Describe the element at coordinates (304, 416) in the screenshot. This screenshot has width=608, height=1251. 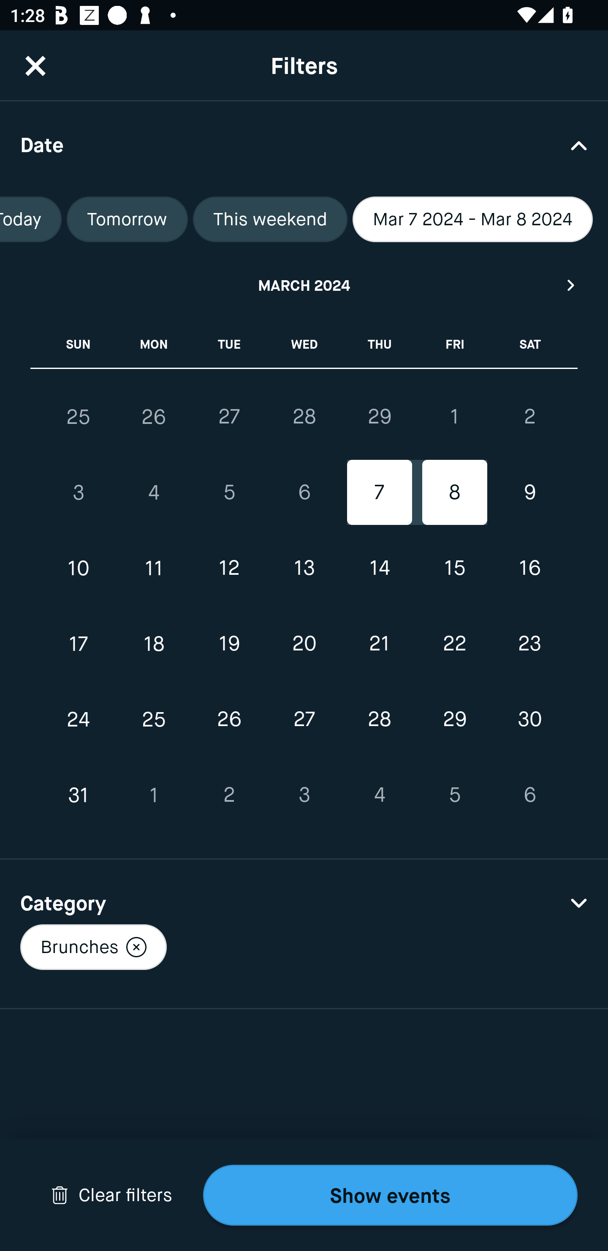
I see `28` at that location.